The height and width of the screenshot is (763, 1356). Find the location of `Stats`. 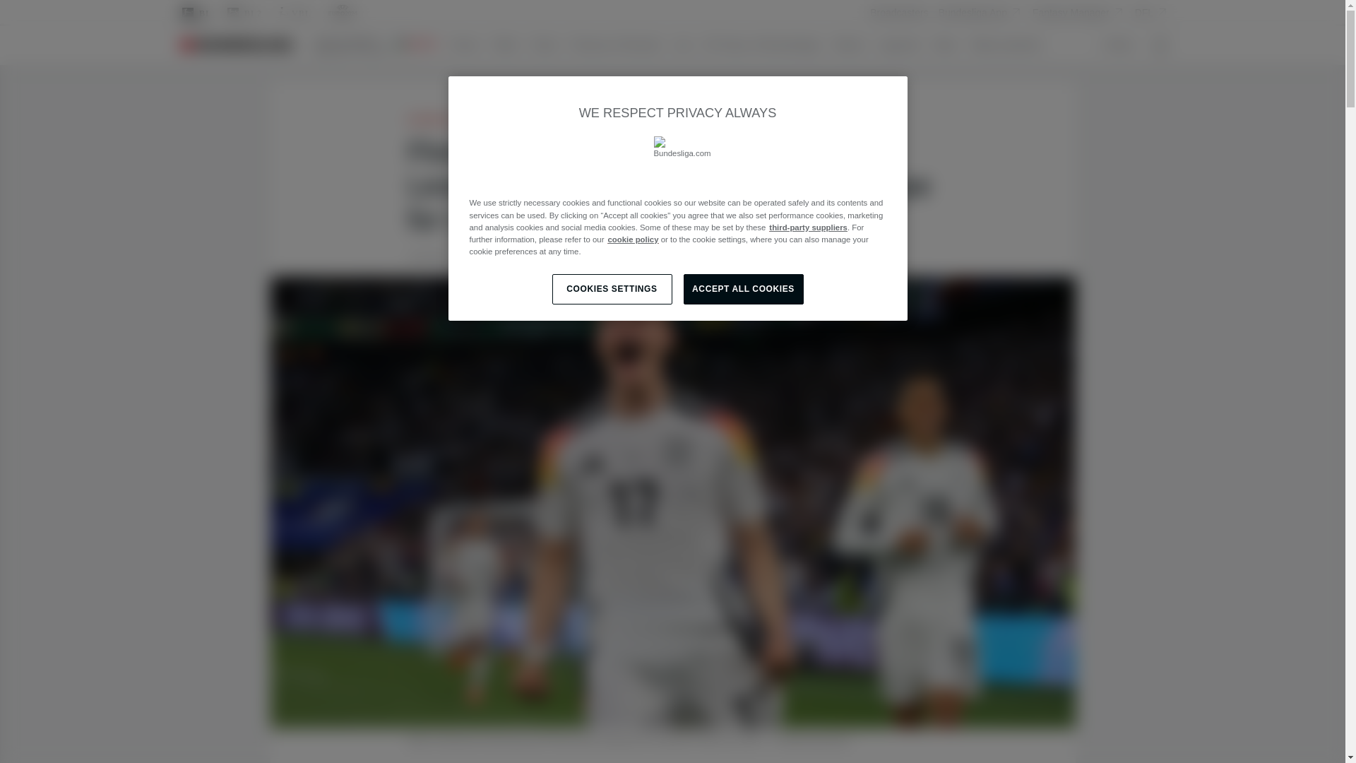

Stats is located at coordinates (949, 45).